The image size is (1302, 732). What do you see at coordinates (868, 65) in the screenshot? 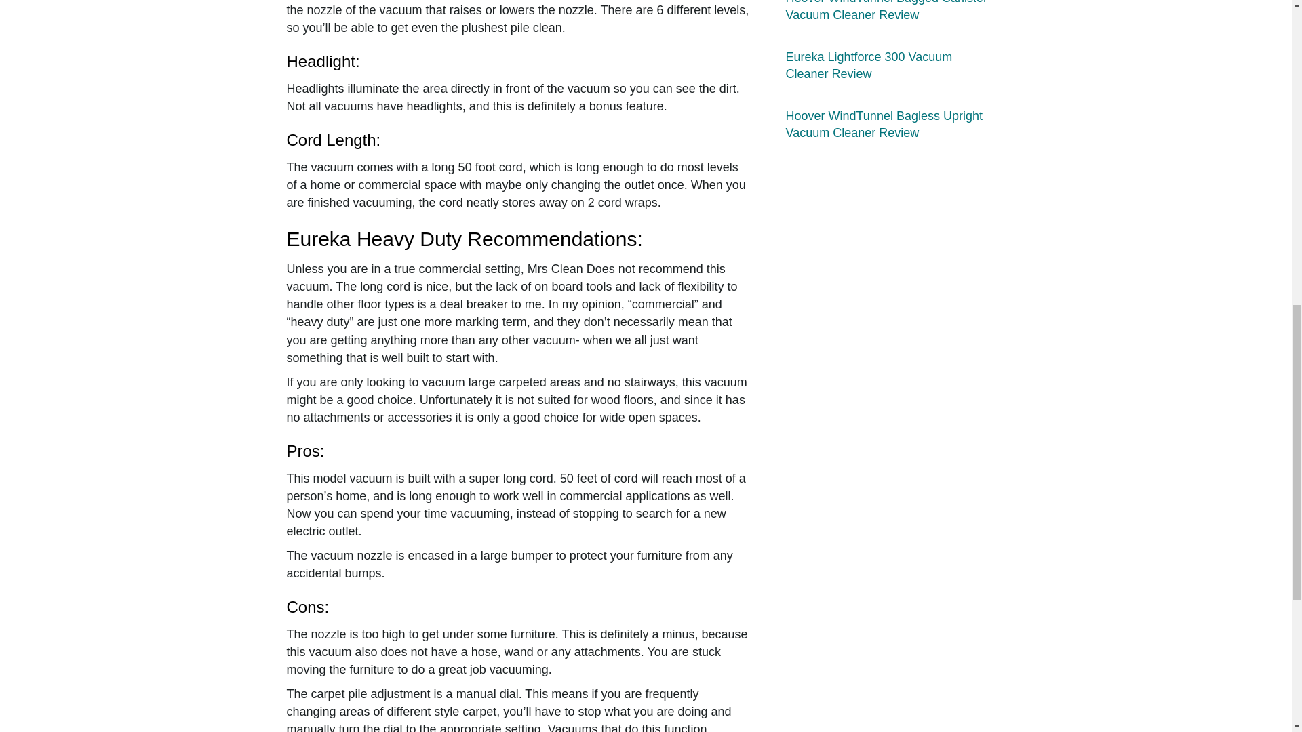
I see `Eureka Lightforce 300 Vacuum Cleaner Review` at bounding box center [868, 65].